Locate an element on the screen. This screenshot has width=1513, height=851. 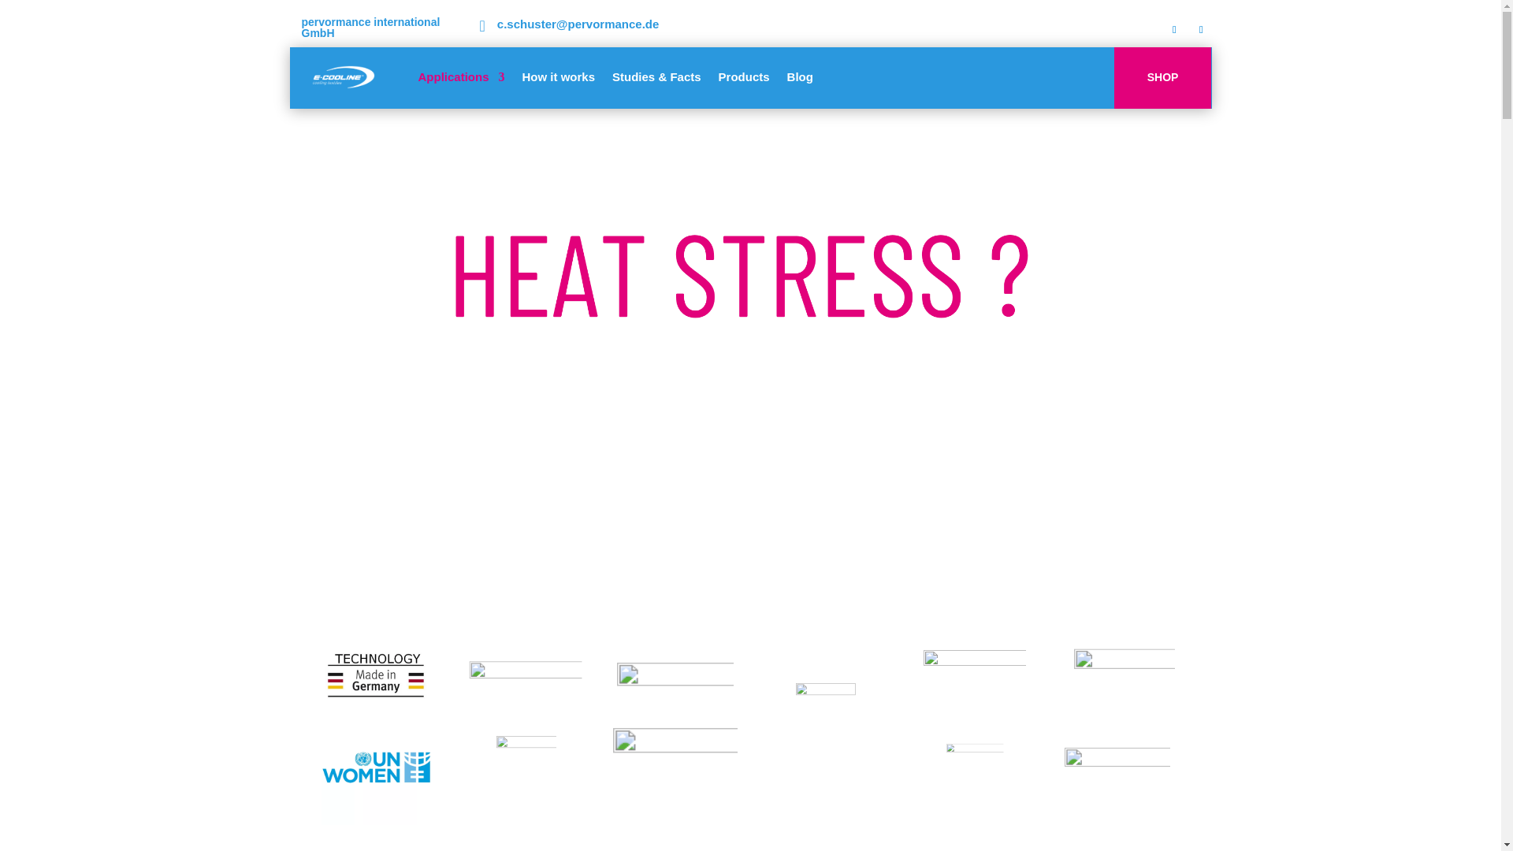
Development-and-climate-alliance-logo is located at coordinates (974, 678).